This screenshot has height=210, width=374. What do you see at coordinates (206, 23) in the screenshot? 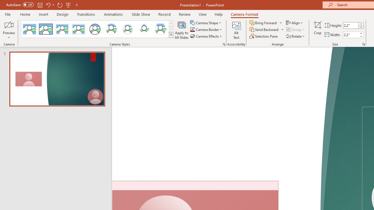
I see `Camera Shape` at bounding box center [206, 23].